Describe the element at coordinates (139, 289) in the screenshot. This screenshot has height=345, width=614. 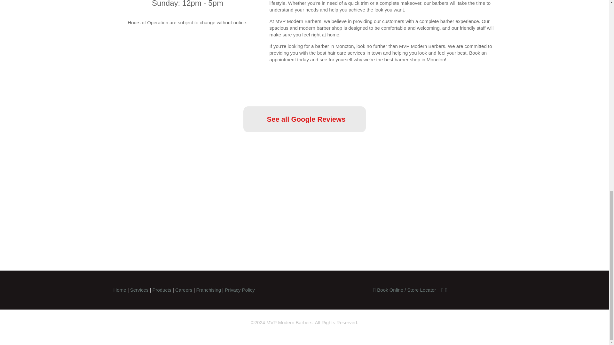
I see `Services` at that location.